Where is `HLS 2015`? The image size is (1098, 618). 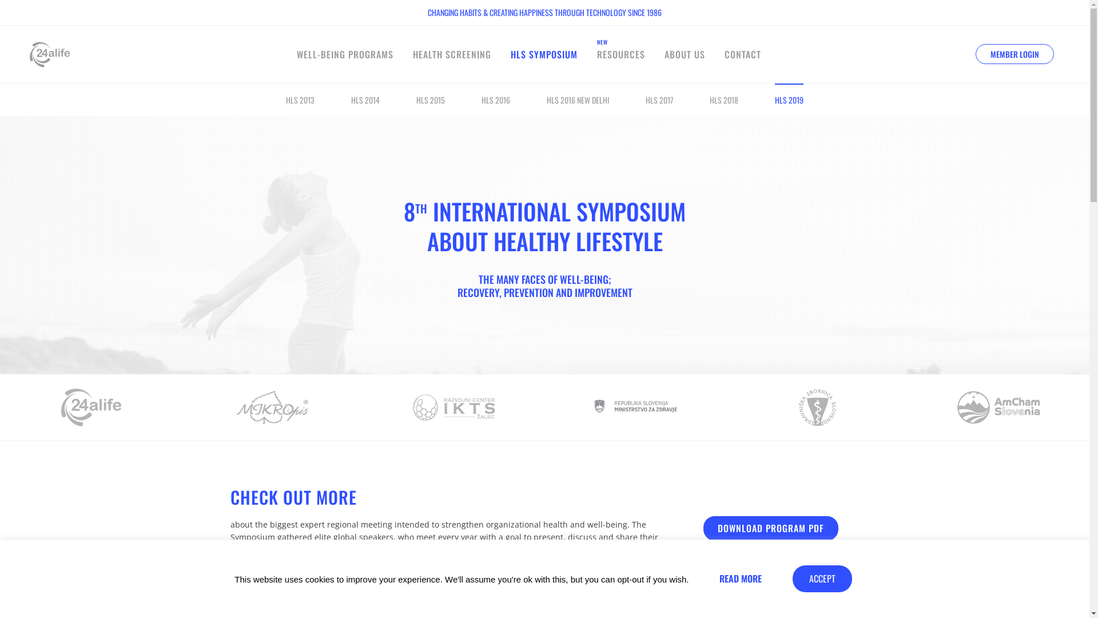
HLS 2015 is located at coordinates (431, 100).